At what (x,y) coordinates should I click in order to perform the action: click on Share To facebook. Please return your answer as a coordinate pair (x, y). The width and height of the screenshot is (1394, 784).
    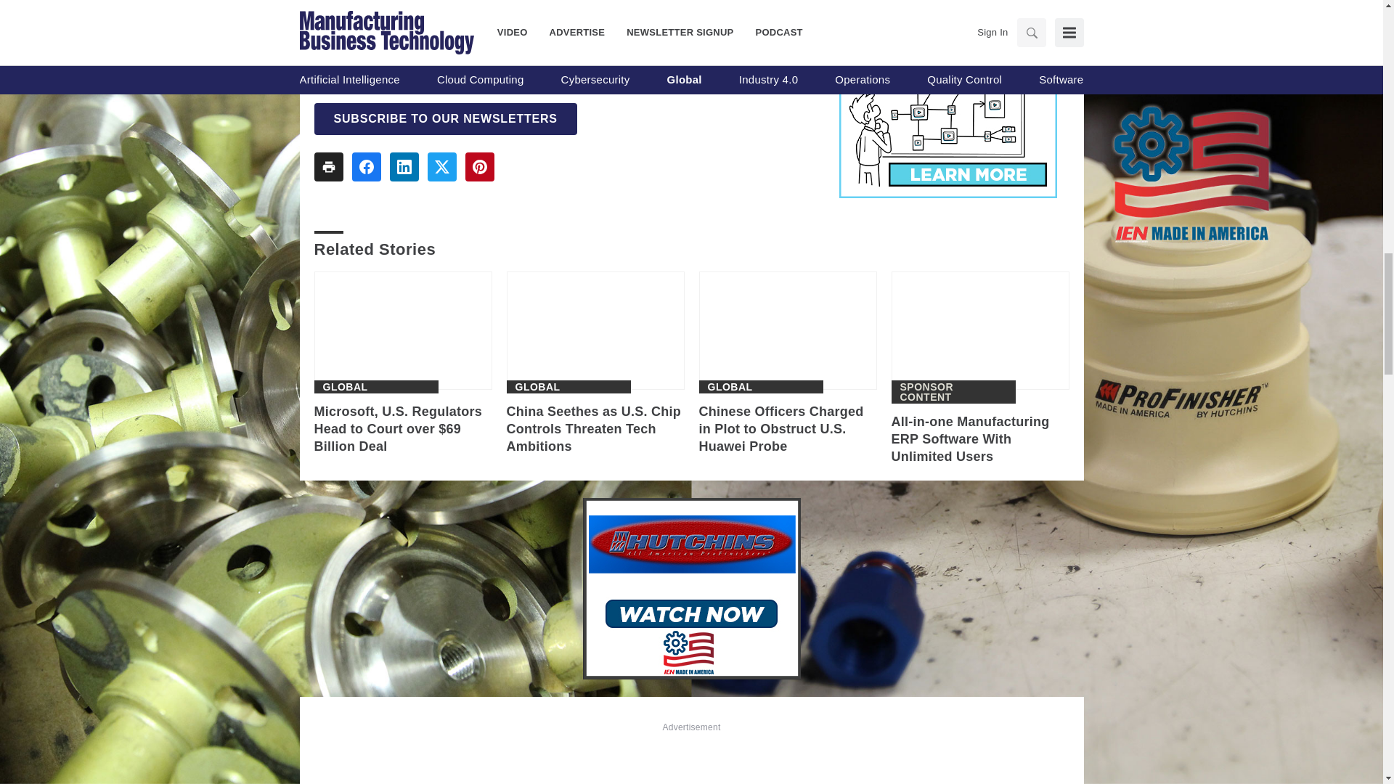
    Looking at the image, I should click on (366, 166).